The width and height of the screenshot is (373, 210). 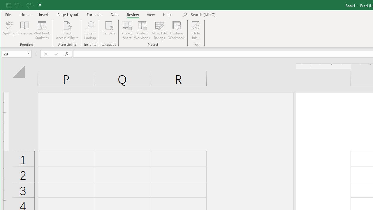 What do you see at coordinates (24, 30) in the screenshot?
I see `Thesaurus...` at bounding box center [24, 30].